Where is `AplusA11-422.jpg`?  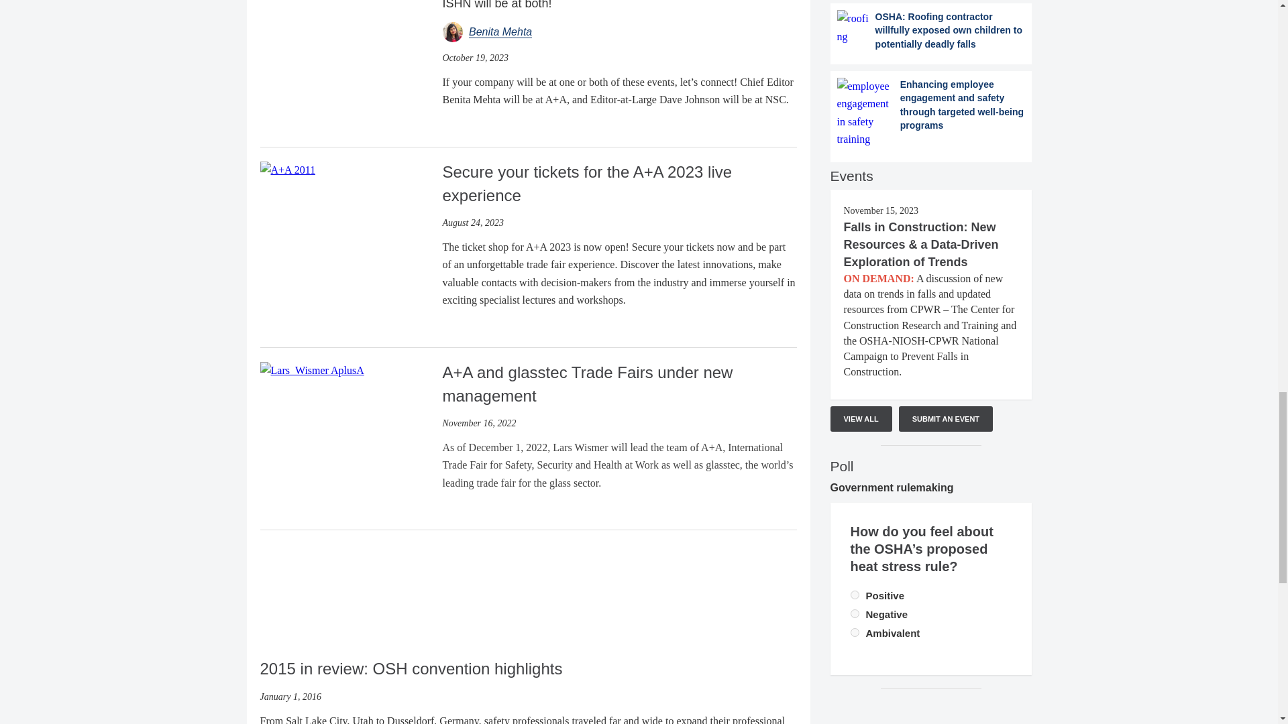
AplusA11-422.jpg is located at coordinates (287, 170).